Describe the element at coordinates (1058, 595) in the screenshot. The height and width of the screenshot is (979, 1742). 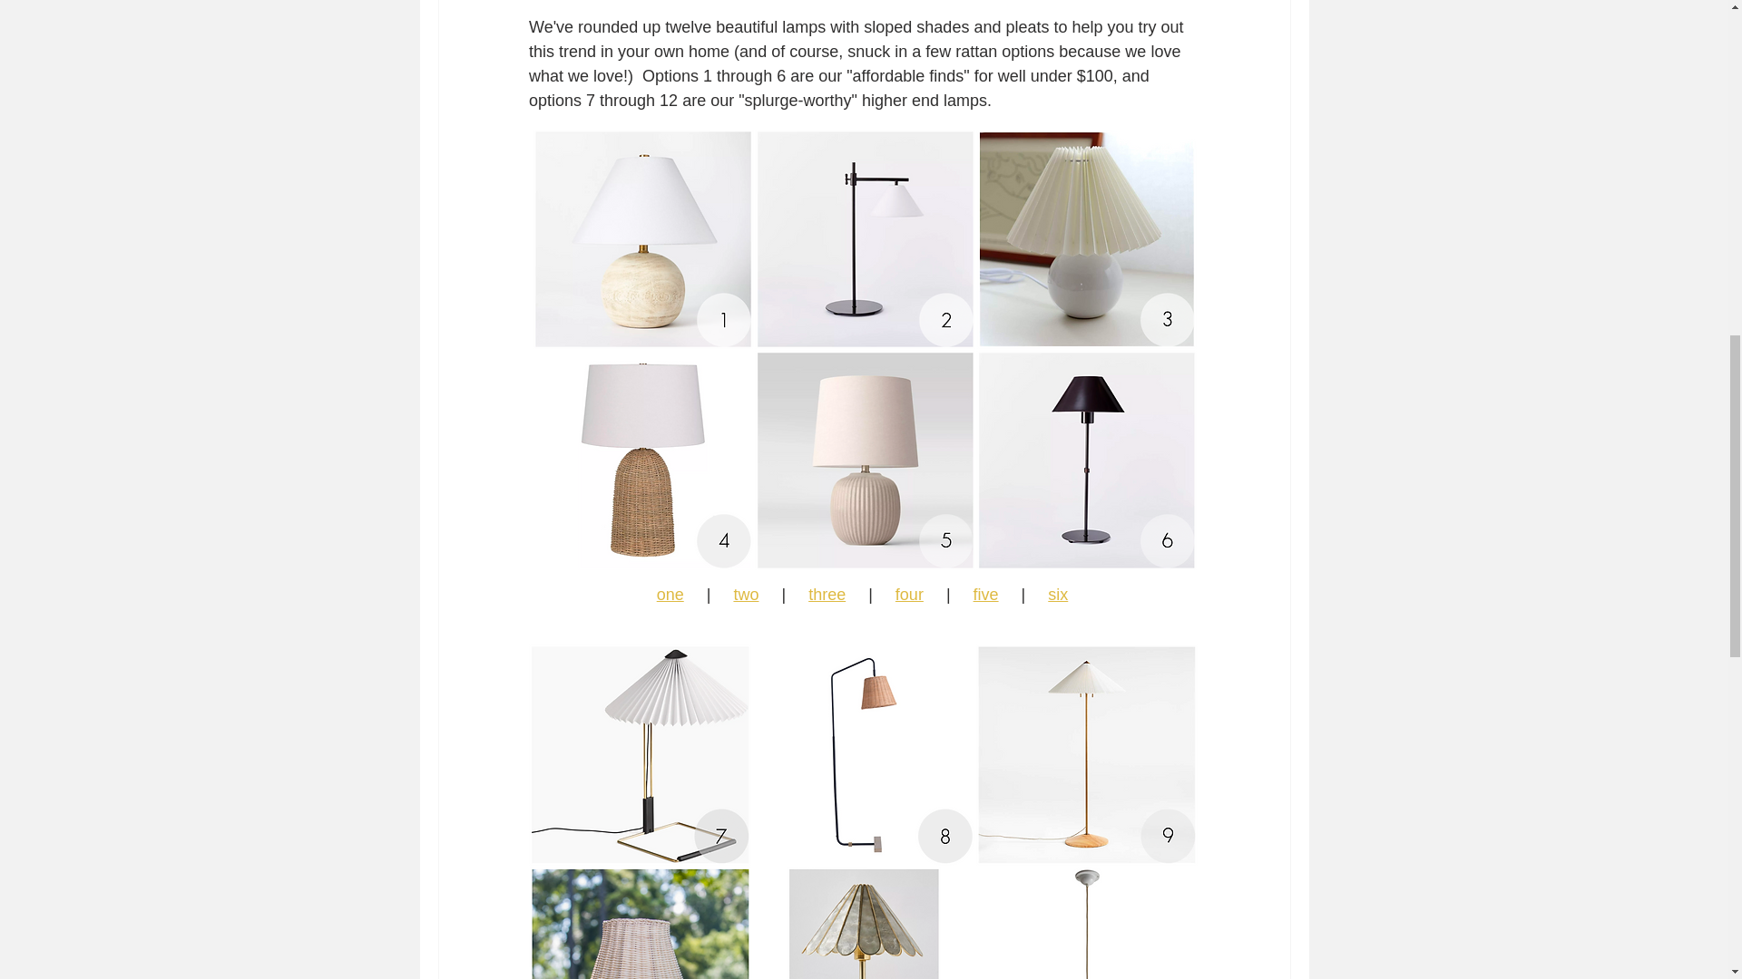
I see `six` at that location.